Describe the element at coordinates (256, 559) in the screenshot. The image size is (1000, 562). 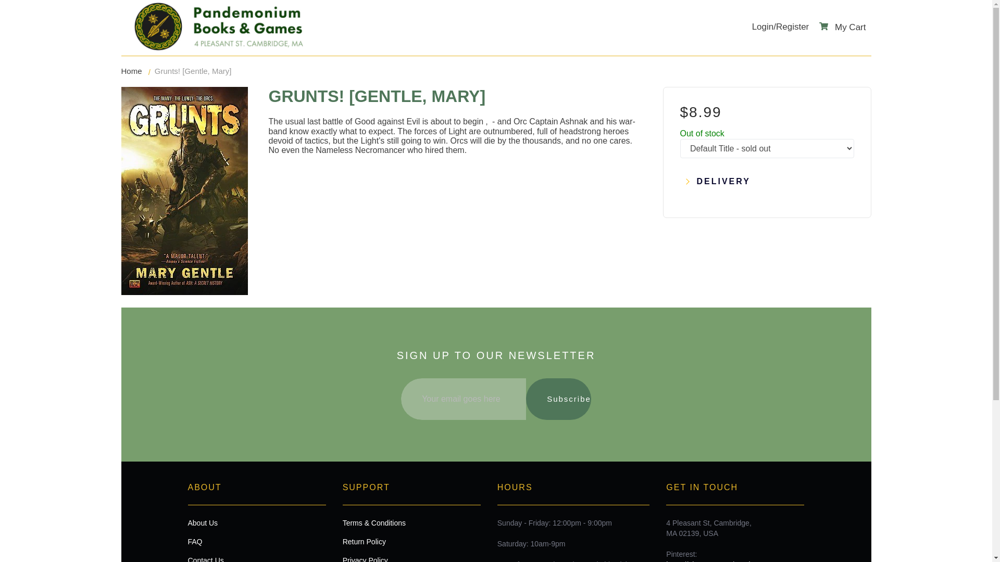
I see `Contact Us` at that location.